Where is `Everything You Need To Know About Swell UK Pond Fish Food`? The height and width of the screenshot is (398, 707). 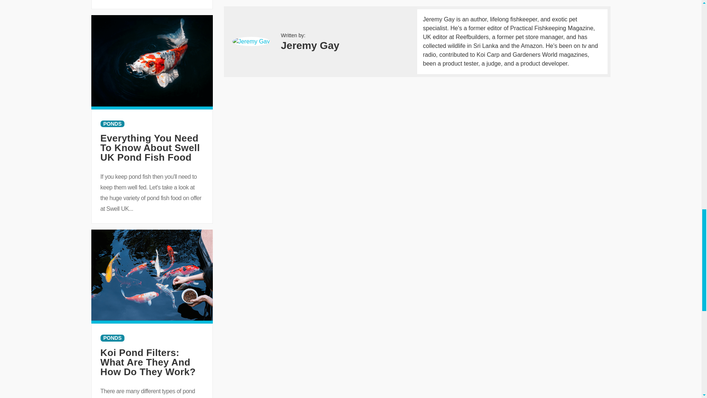
Everything You Need To Know About Swell UK Pond Fish Food is located at coordinates (152, 60).